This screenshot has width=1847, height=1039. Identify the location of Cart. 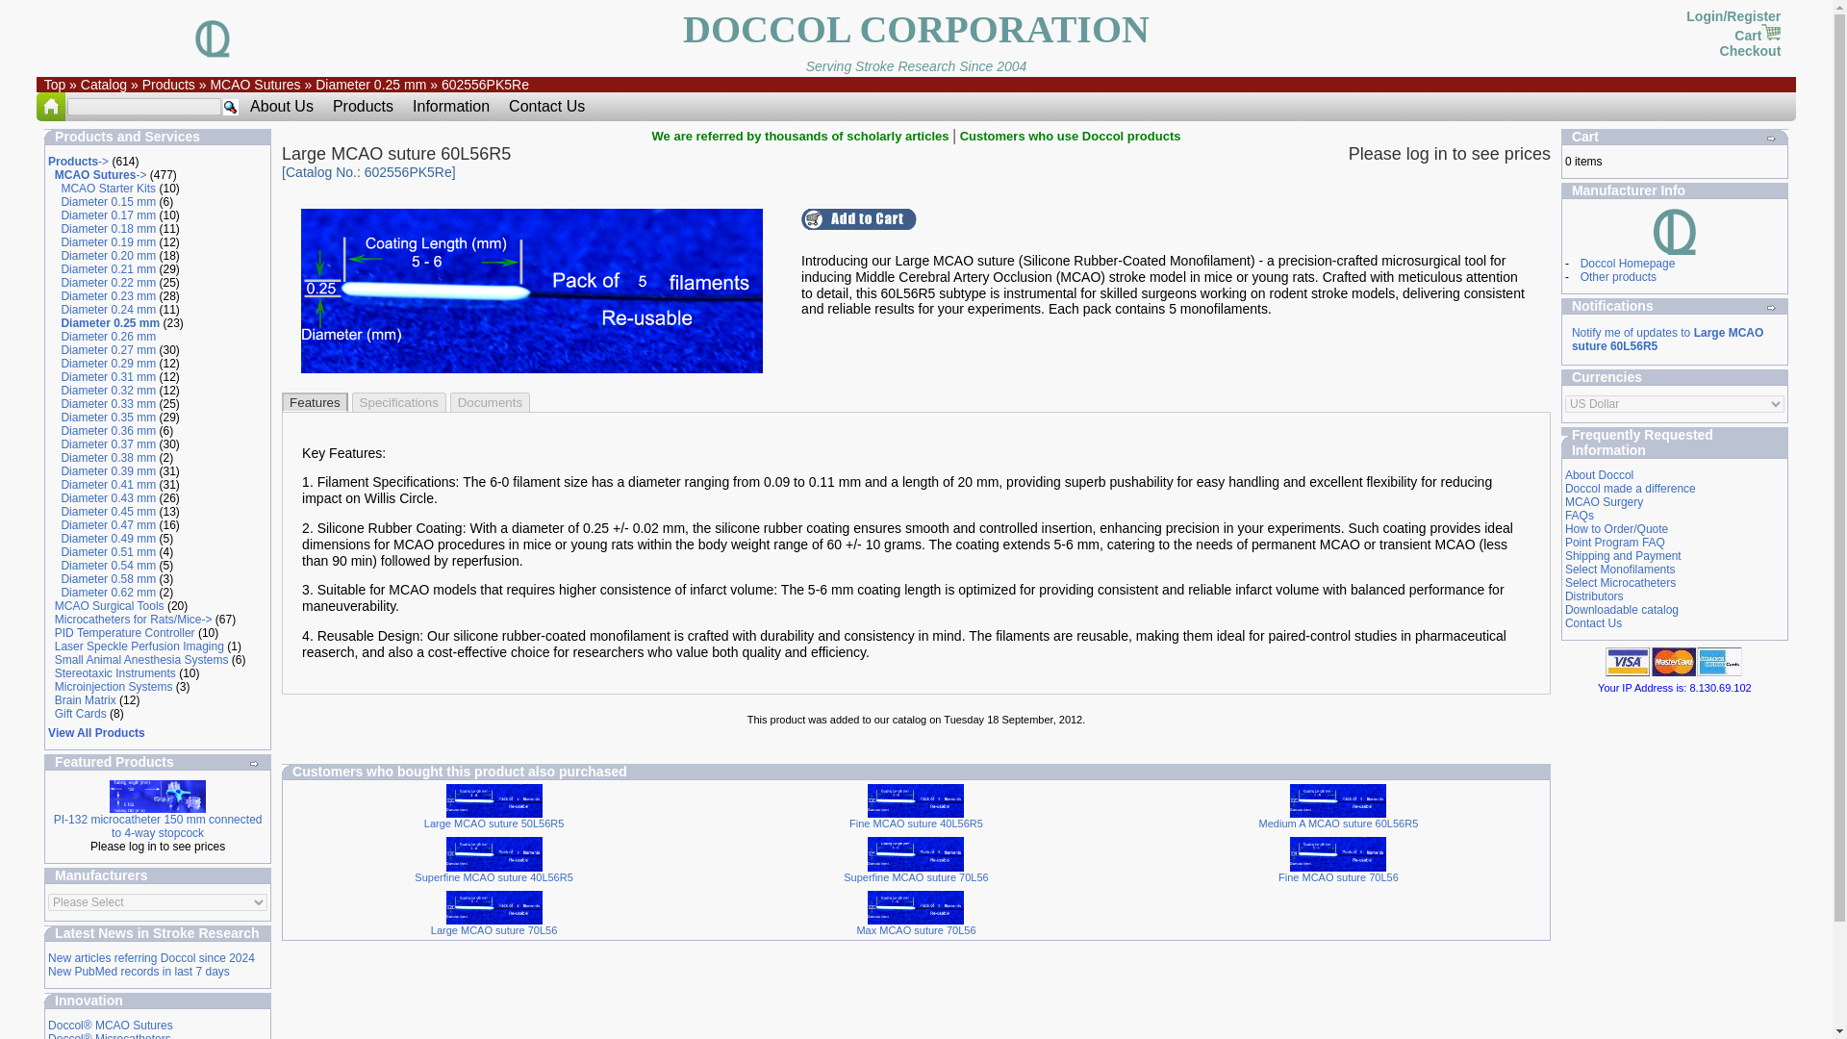
(1757, 36).